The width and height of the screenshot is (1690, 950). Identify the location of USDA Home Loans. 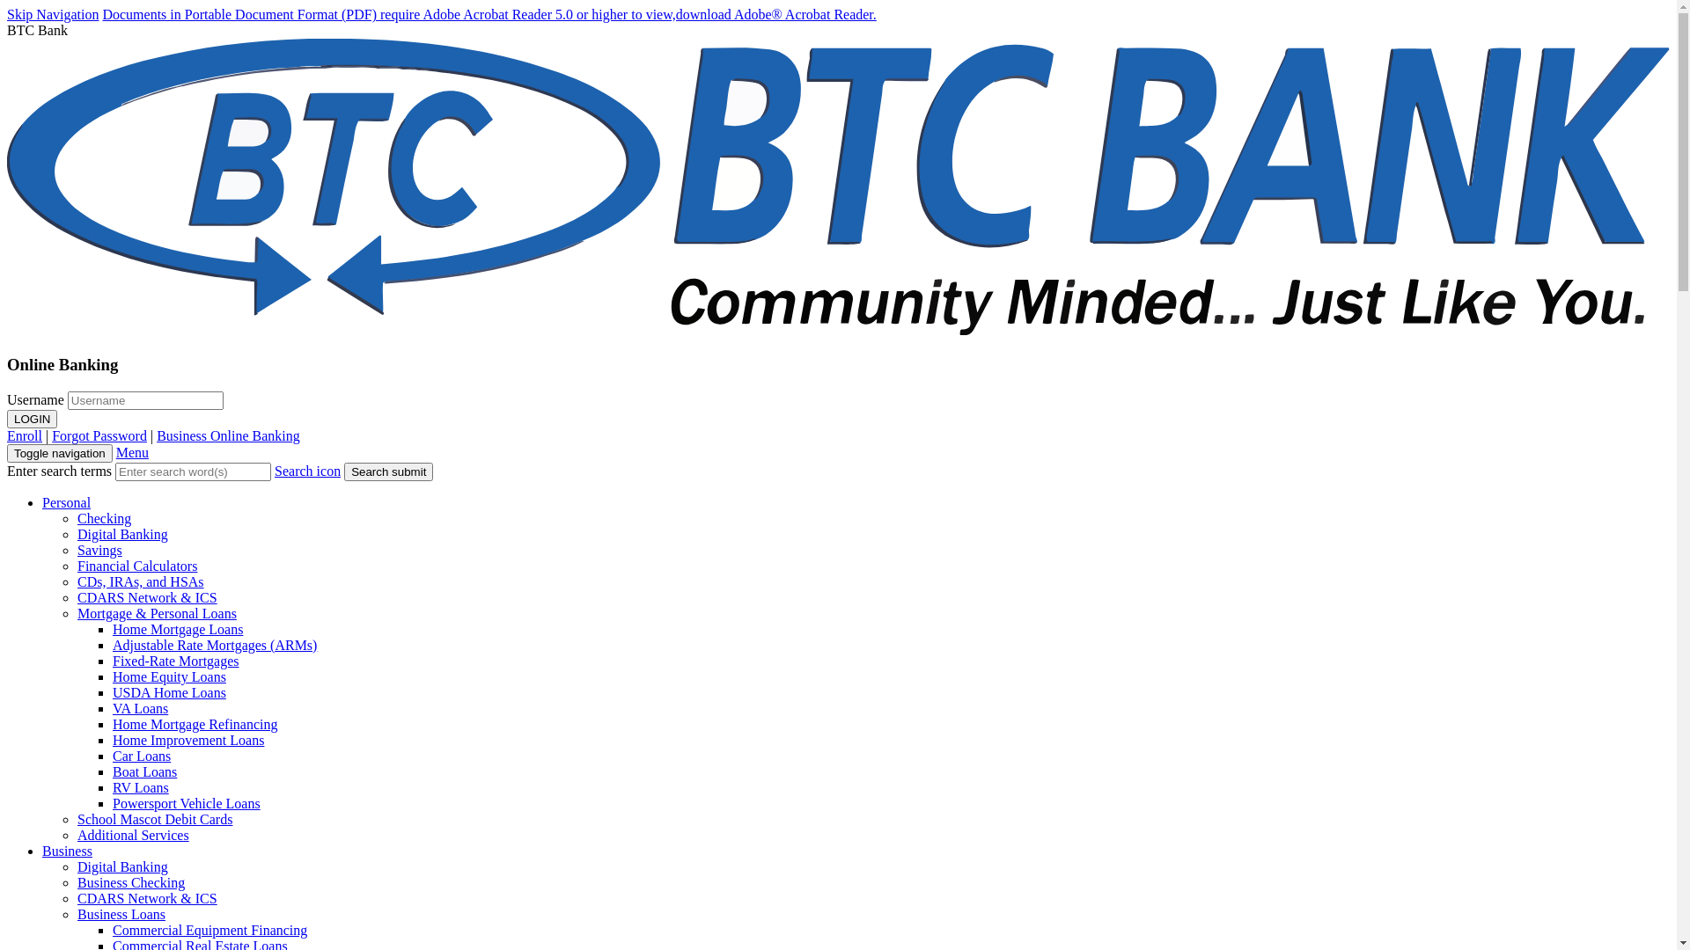
(169, 693).